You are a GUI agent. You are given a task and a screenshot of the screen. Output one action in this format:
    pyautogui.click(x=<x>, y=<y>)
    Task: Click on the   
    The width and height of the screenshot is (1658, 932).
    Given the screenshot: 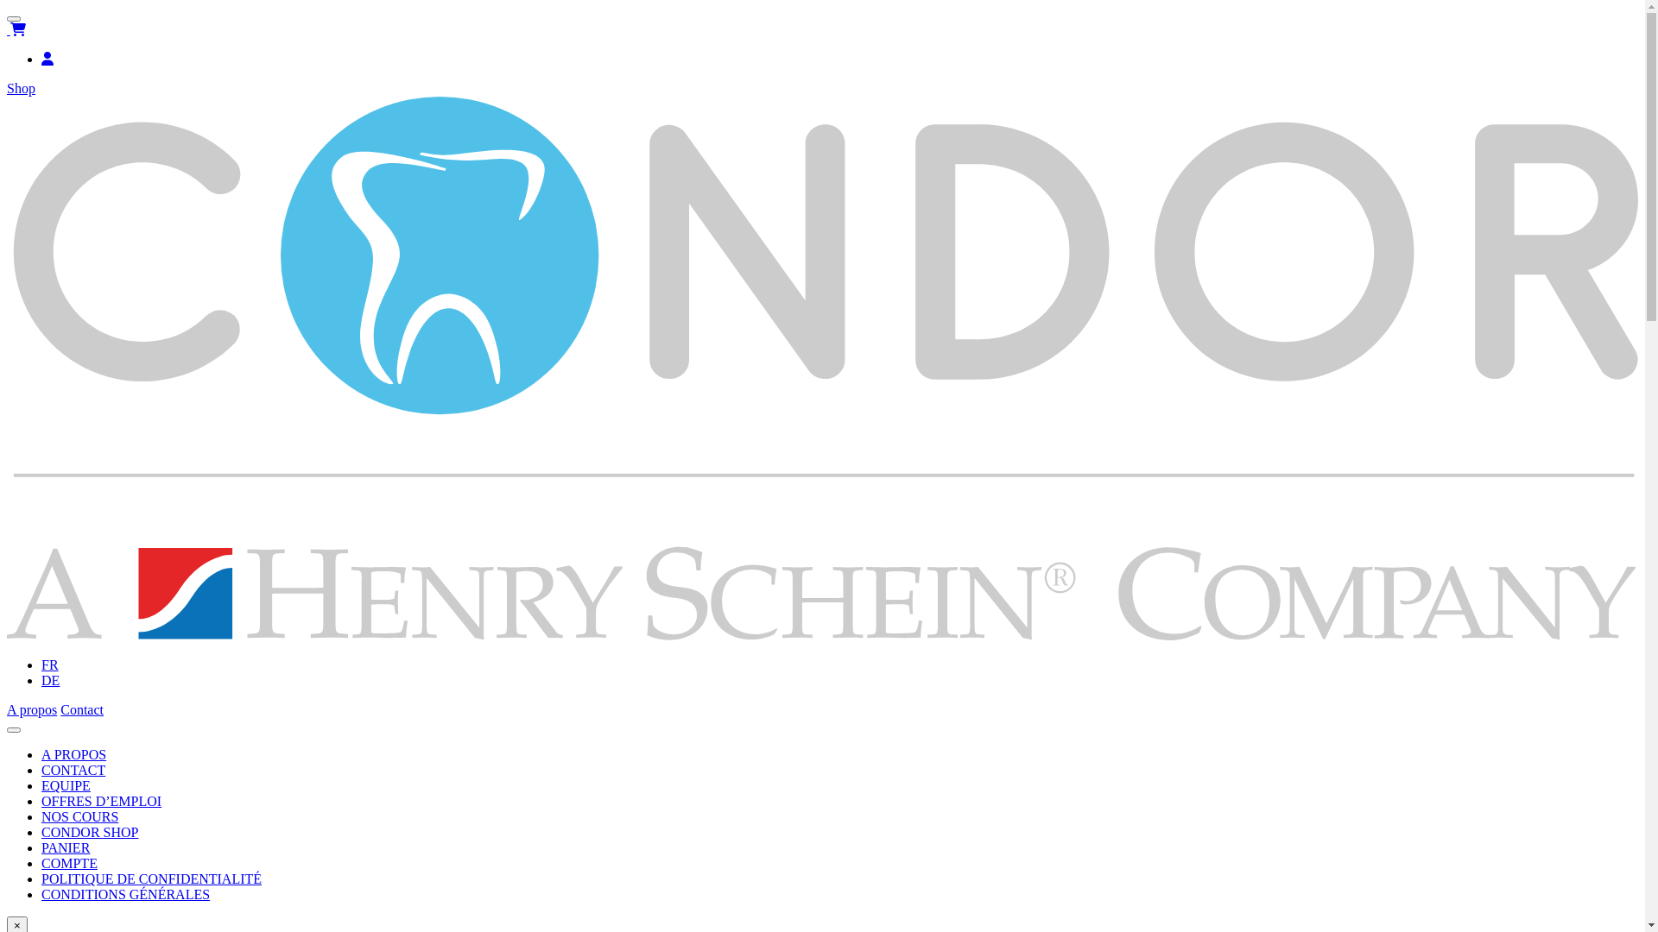 What is the action you would take?
    pyautogui.click(x=18, y=29)
    